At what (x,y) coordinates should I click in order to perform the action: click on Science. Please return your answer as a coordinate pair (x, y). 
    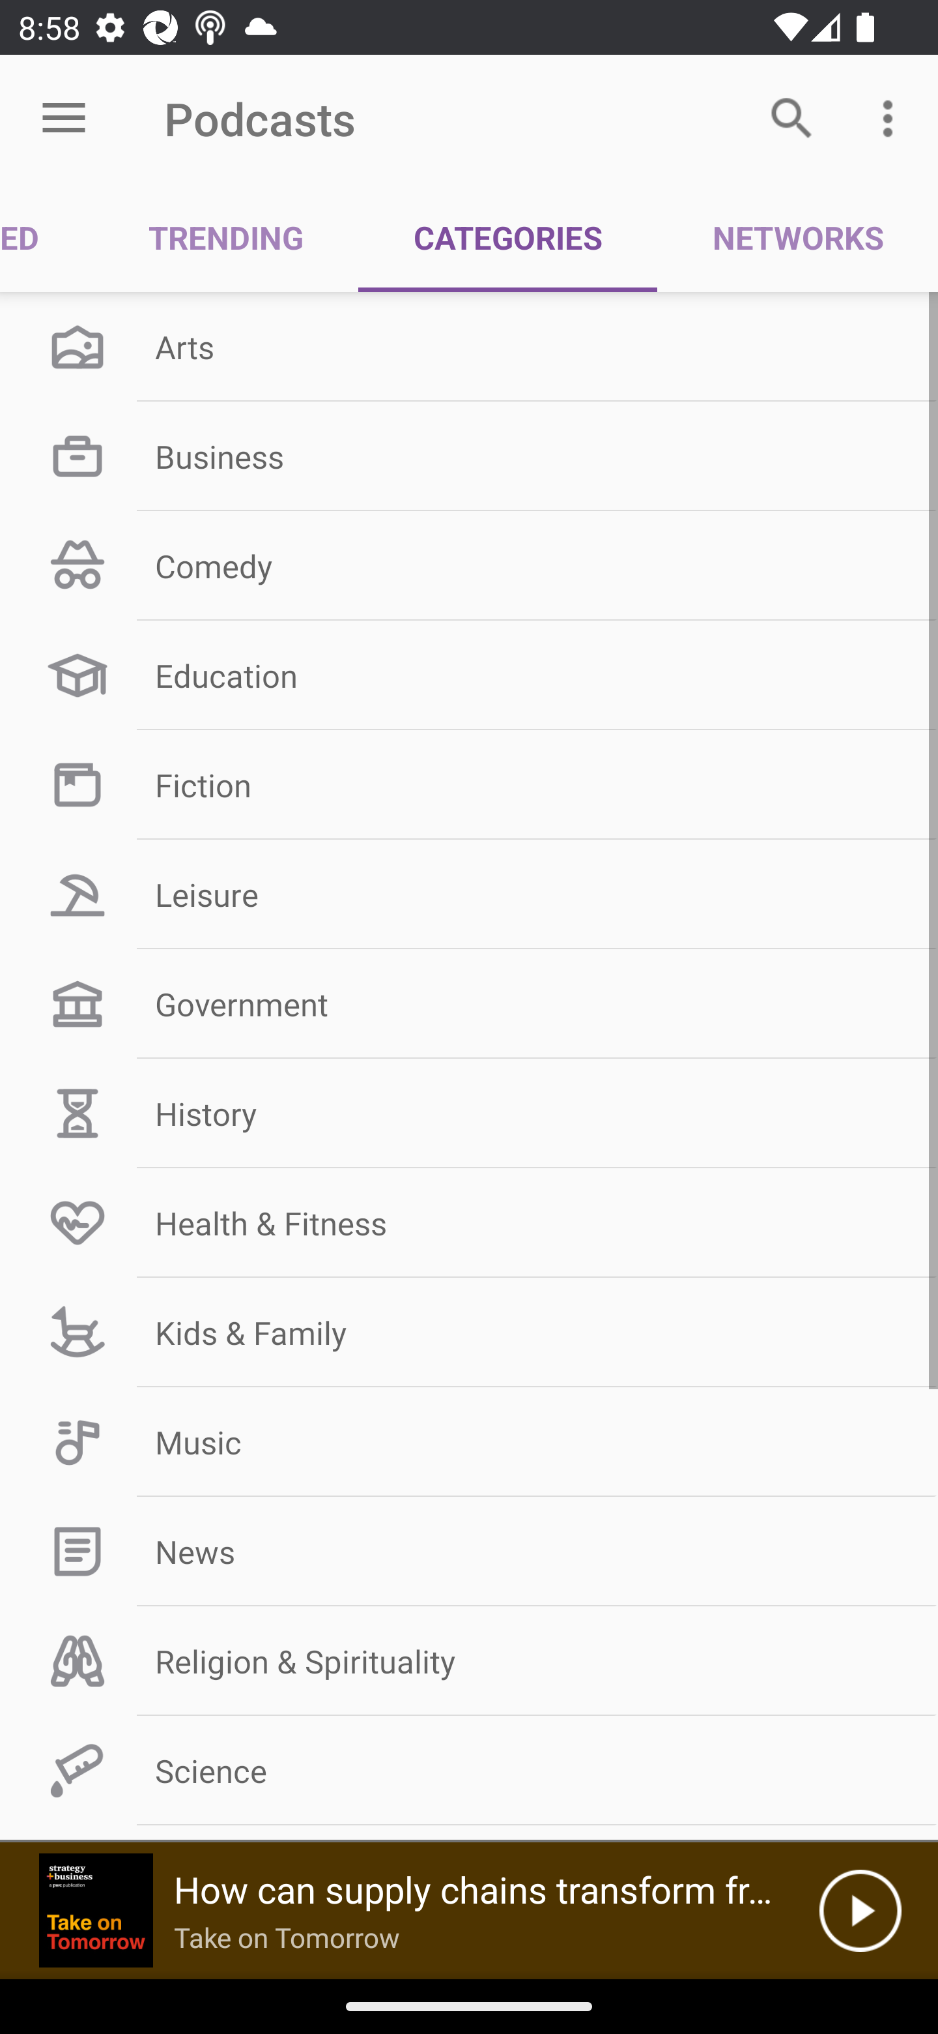
    Looking at the image, I should click on (469, 1771).